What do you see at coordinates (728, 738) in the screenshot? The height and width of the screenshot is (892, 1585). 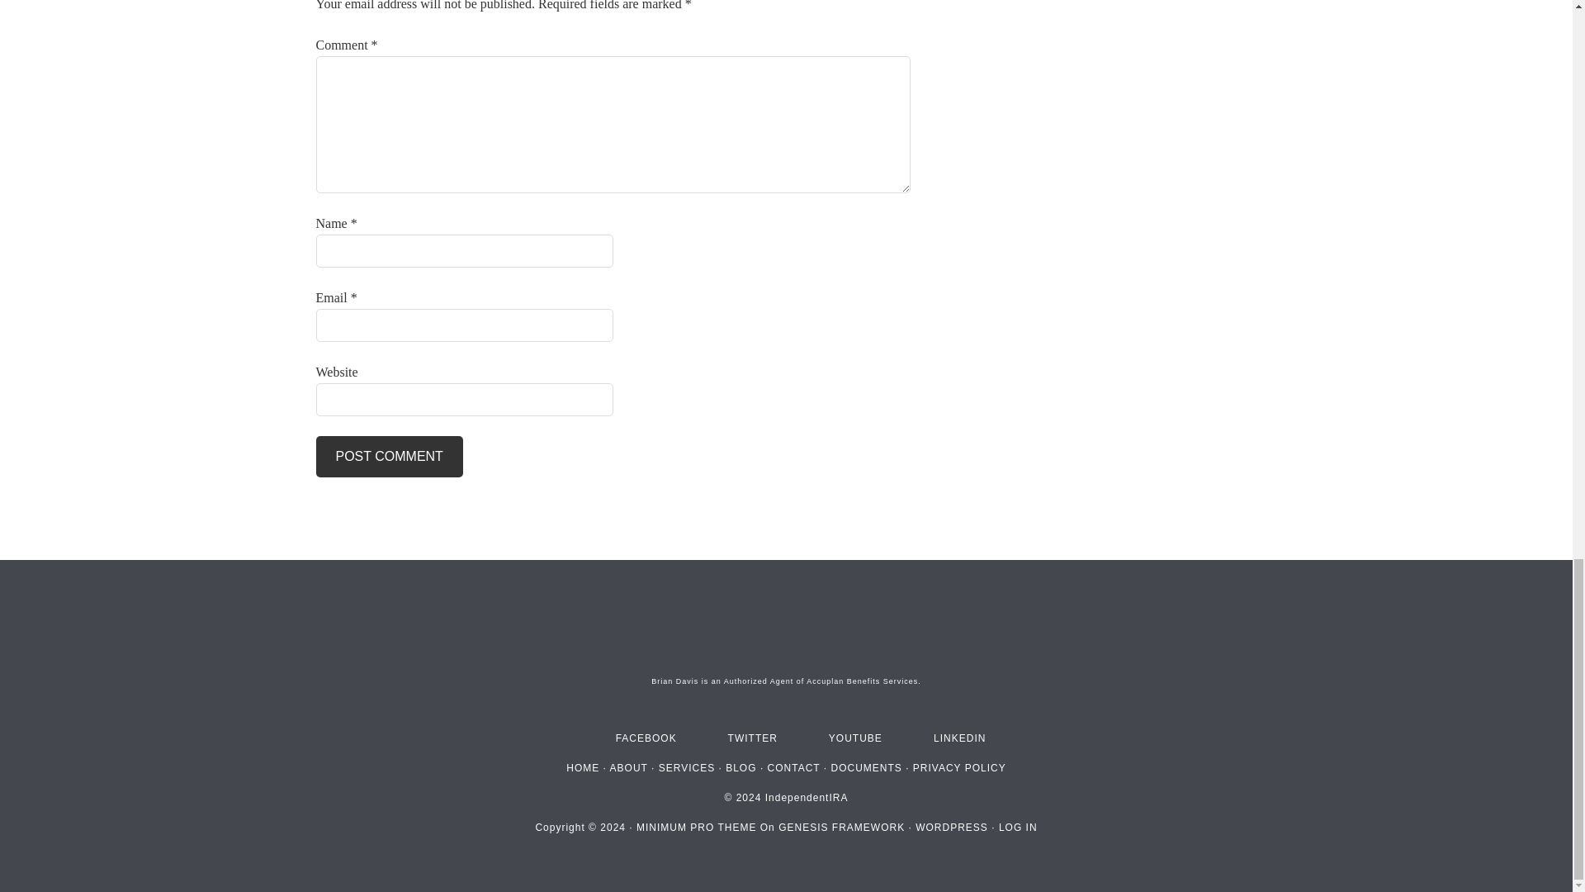 I see `TWITTER` at bounding box center [728, 738].